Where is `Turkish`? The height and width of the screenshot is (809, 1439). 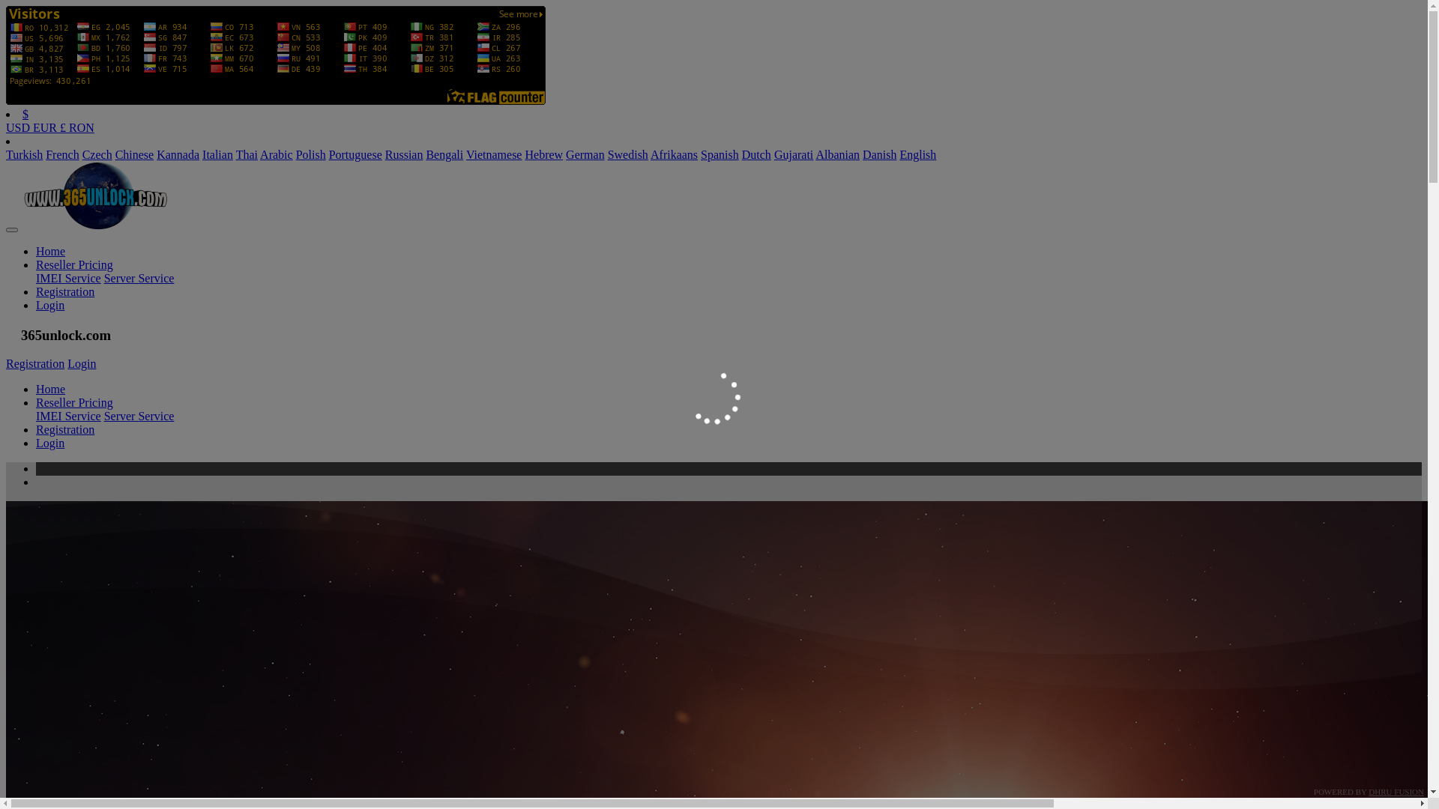 Turkish is located at coordinates (24, 154).